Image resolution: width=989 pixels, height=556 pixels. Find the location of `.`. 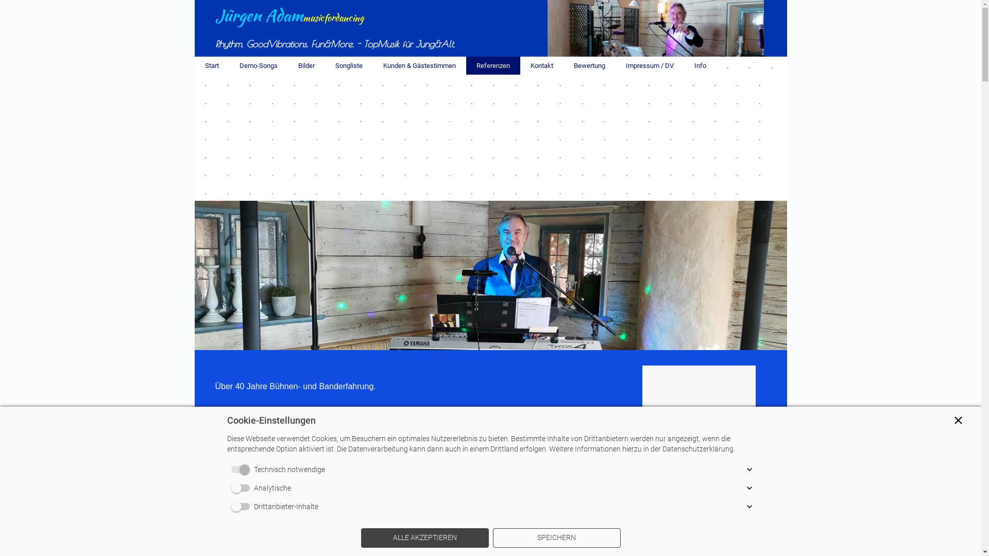

. is located at coordinates (361, 83).